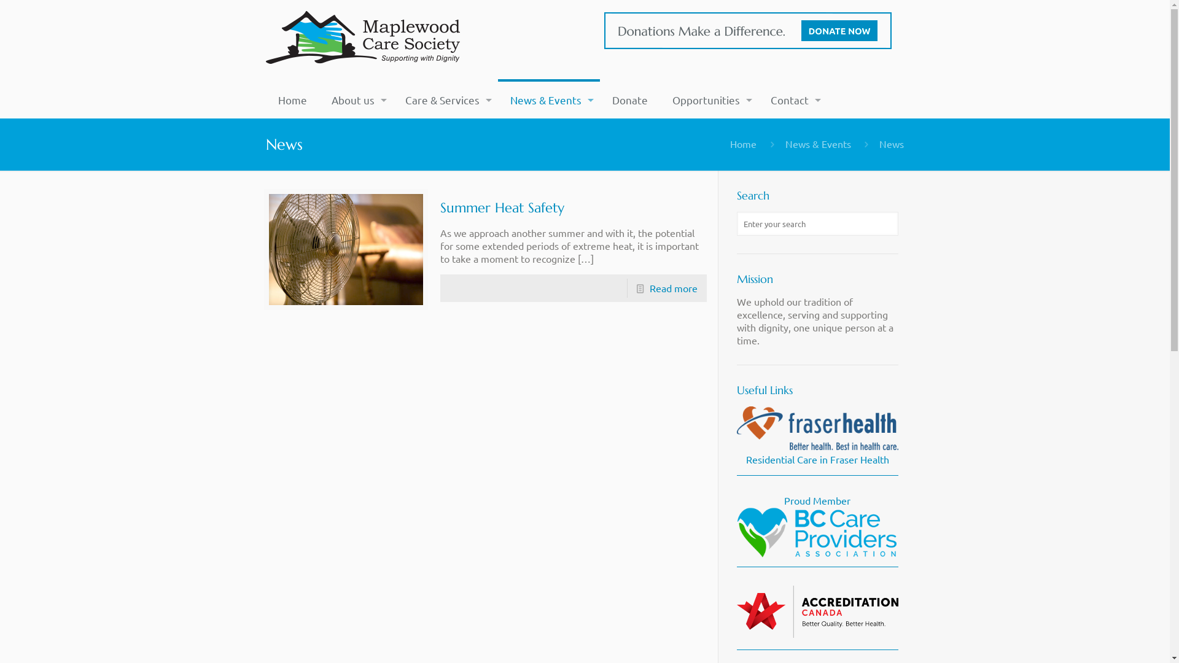  What do you see at coordinates (818, 144) in the screenshot?
I see `News & Events` at bounding box center [818, 144].